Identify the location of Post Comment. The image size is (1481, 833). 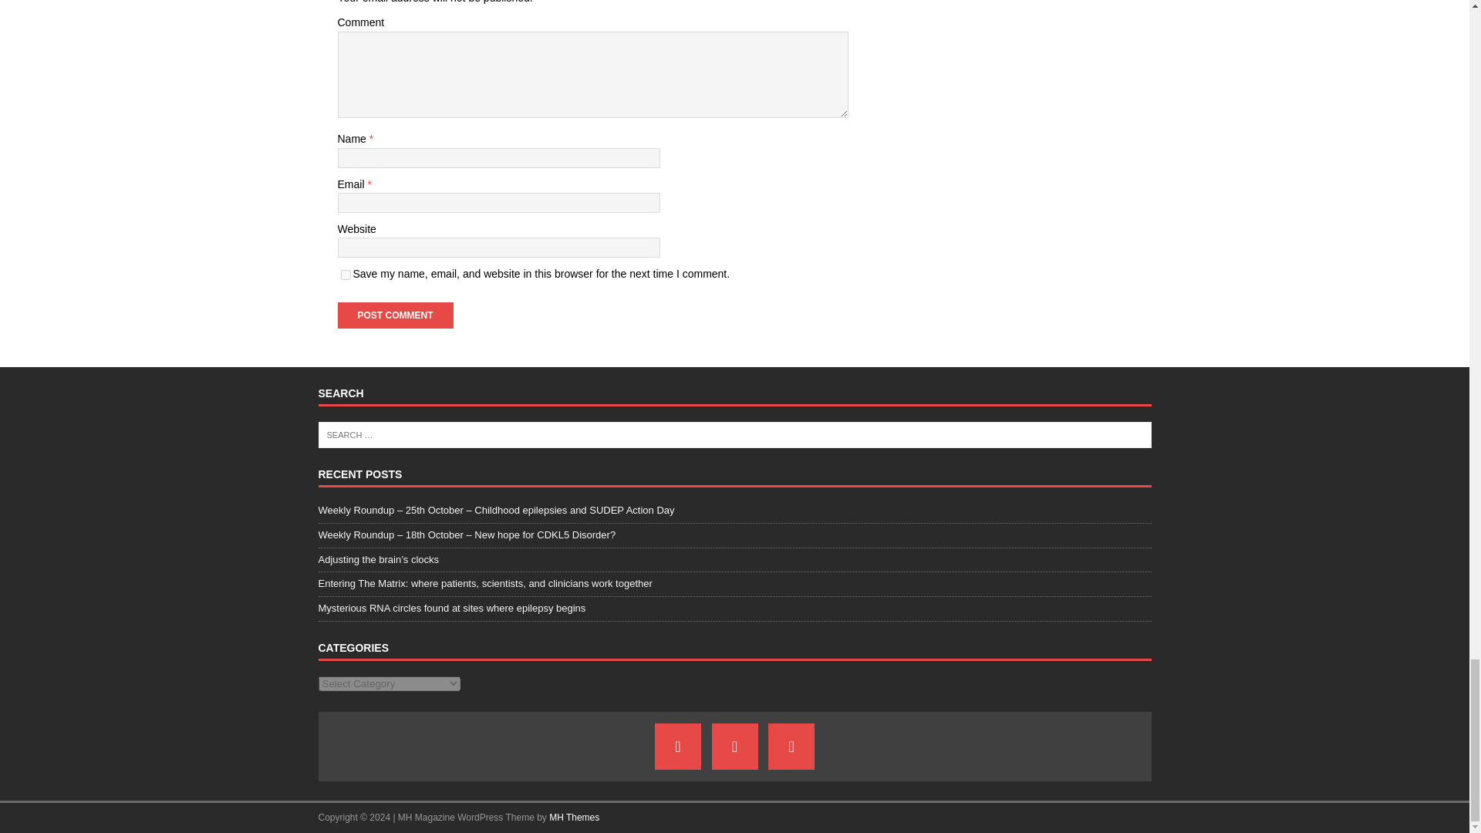
(395, 315).